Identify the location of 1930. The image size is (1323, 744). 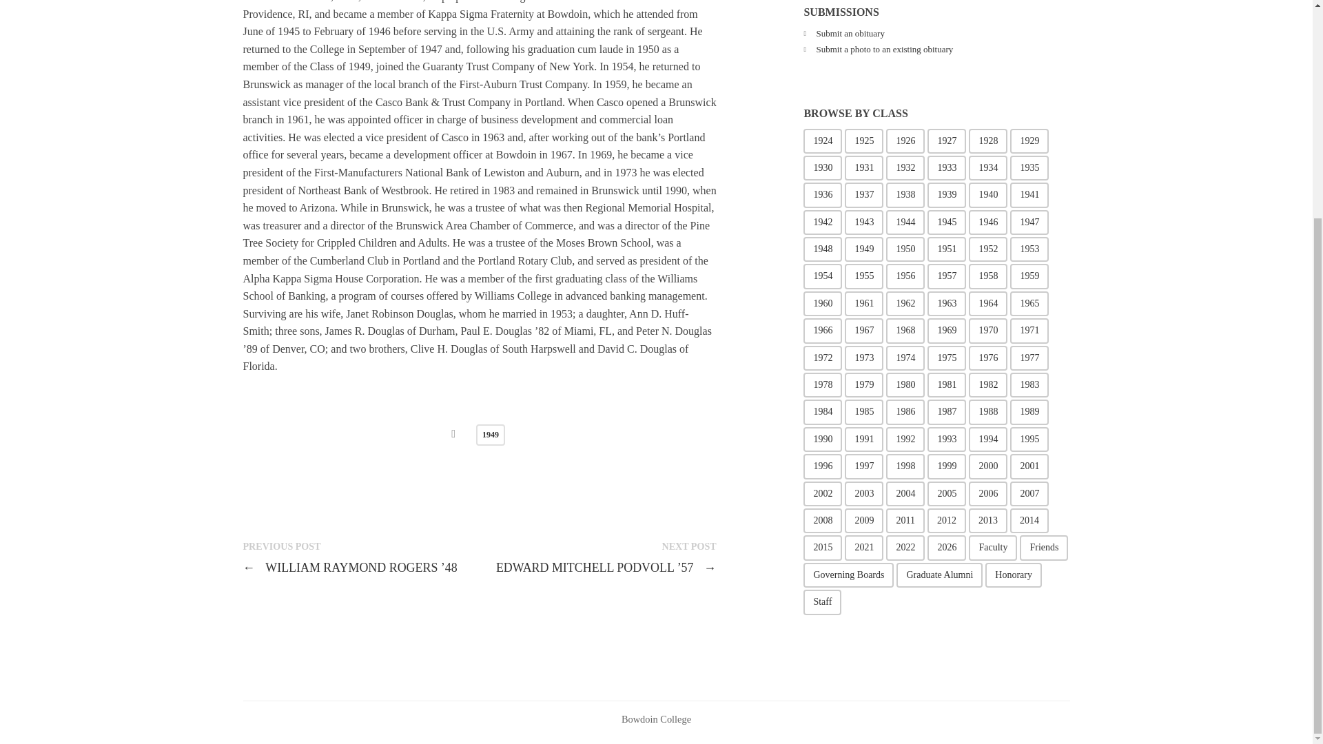
(822, 168).